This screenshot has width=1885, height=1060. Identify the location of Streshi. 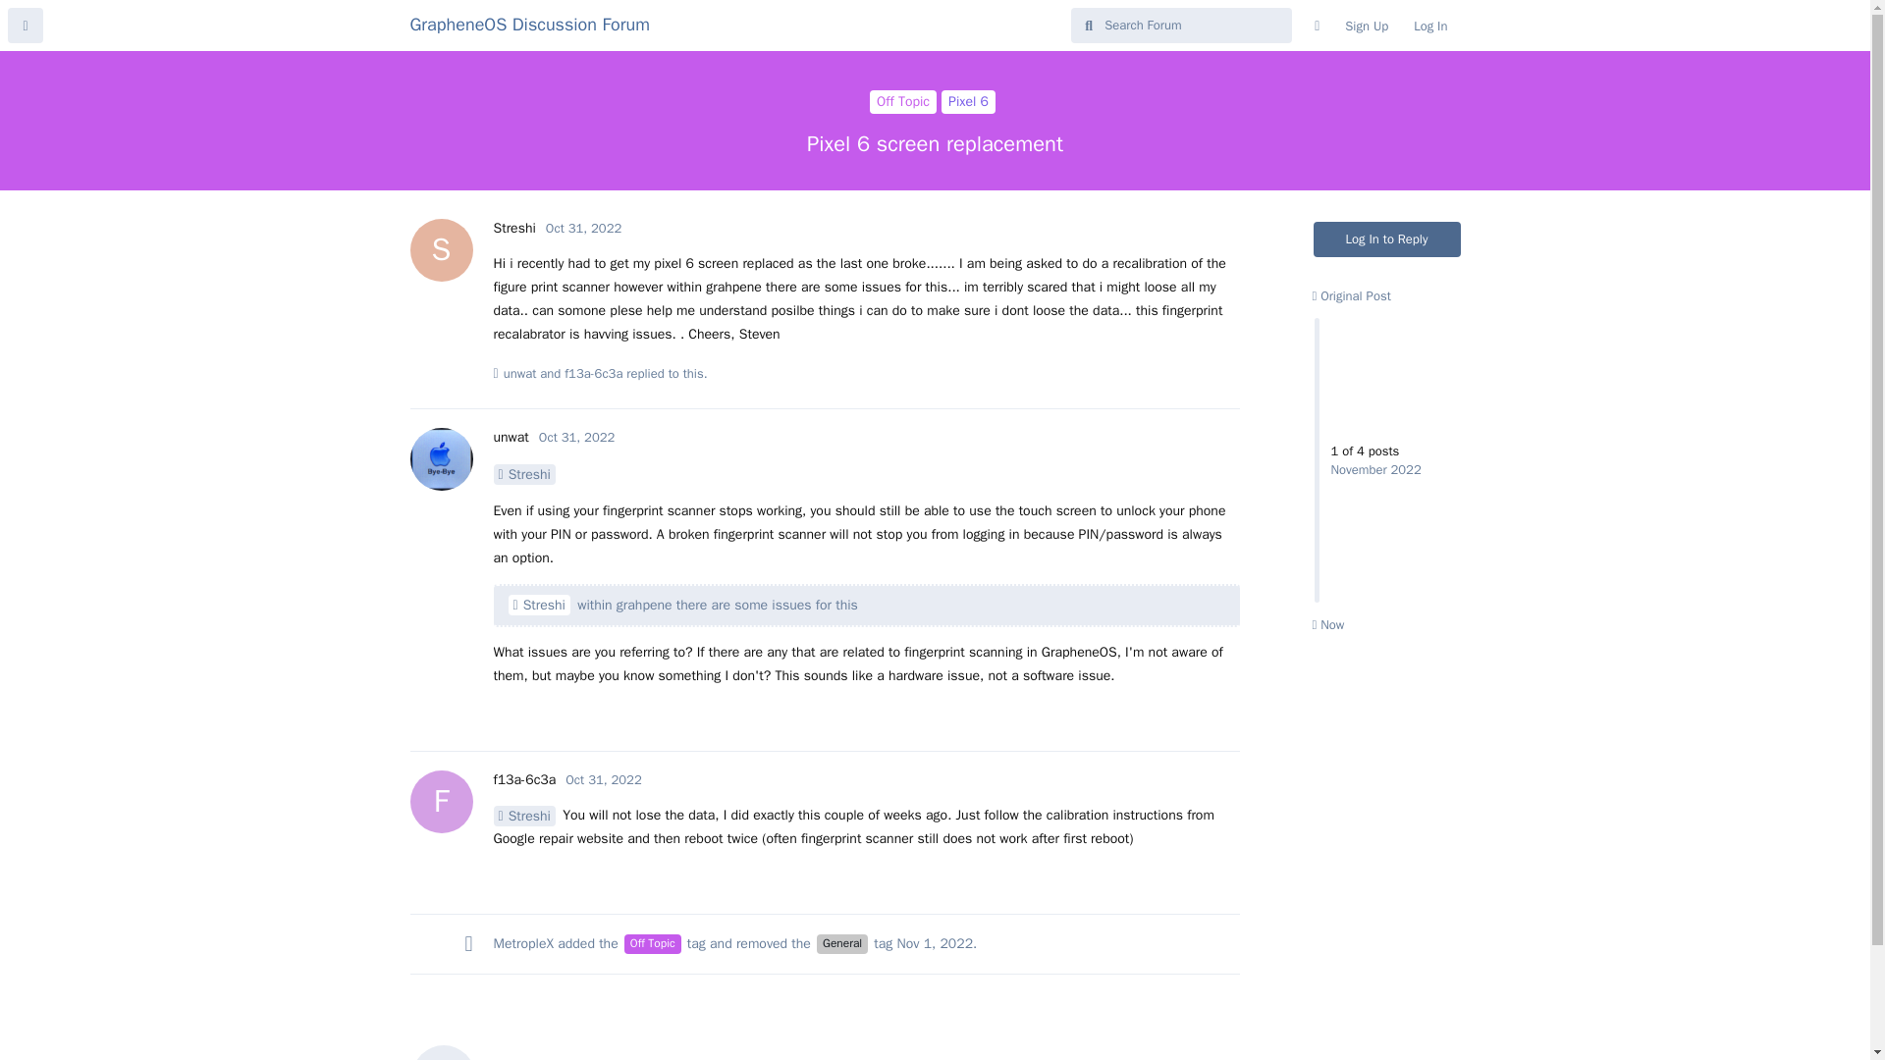
(968, 101).